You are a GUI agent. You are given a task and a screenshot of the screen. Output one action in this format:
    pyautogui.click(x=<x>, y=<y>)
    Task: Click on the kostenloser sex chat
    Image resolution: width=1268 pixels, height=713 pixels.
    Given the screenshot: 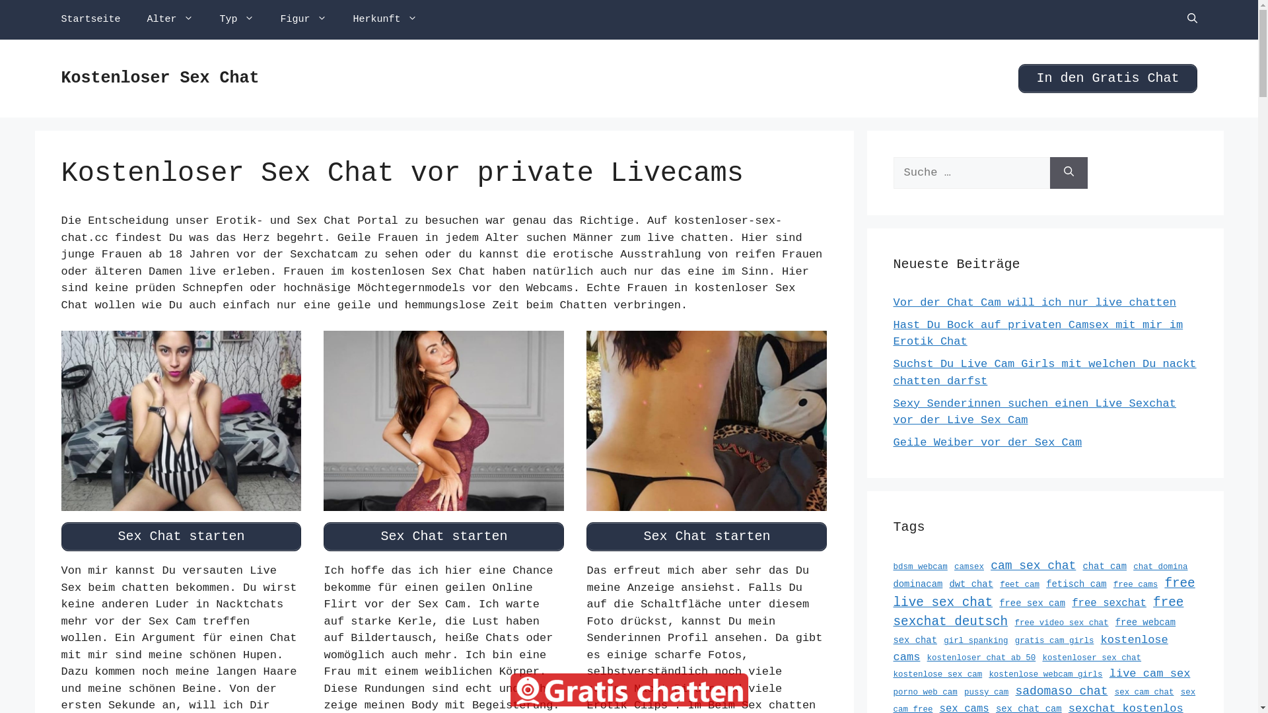 What is the action you would take?
    pyautogui.click(x=1092, y=658)
    